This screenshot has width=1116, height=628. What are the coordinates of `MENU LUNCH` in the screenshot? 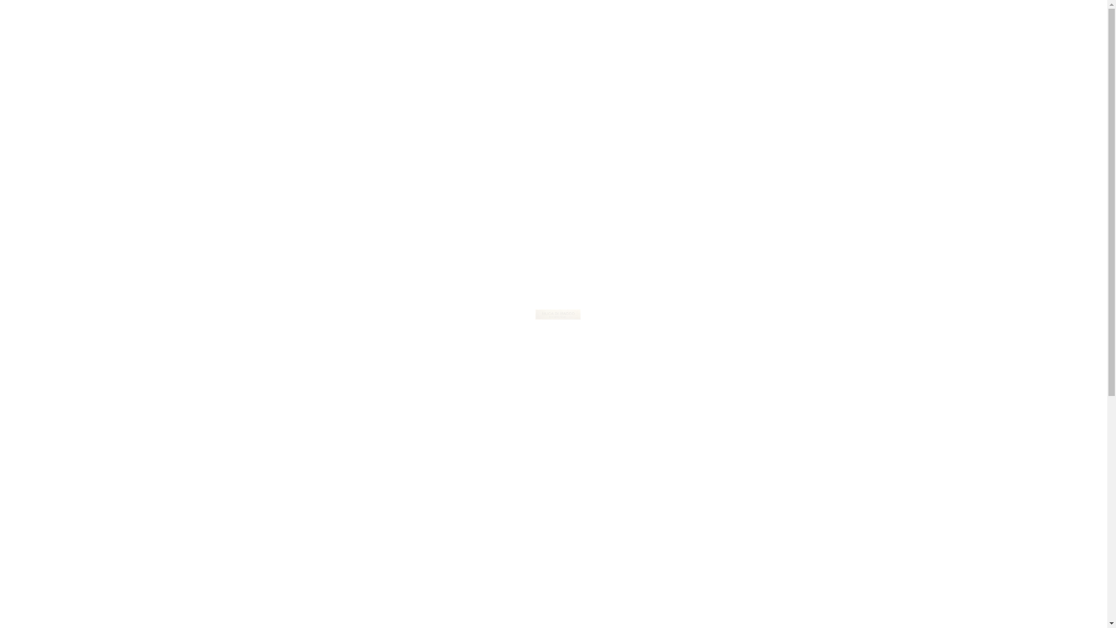 It's located at (770, 20).